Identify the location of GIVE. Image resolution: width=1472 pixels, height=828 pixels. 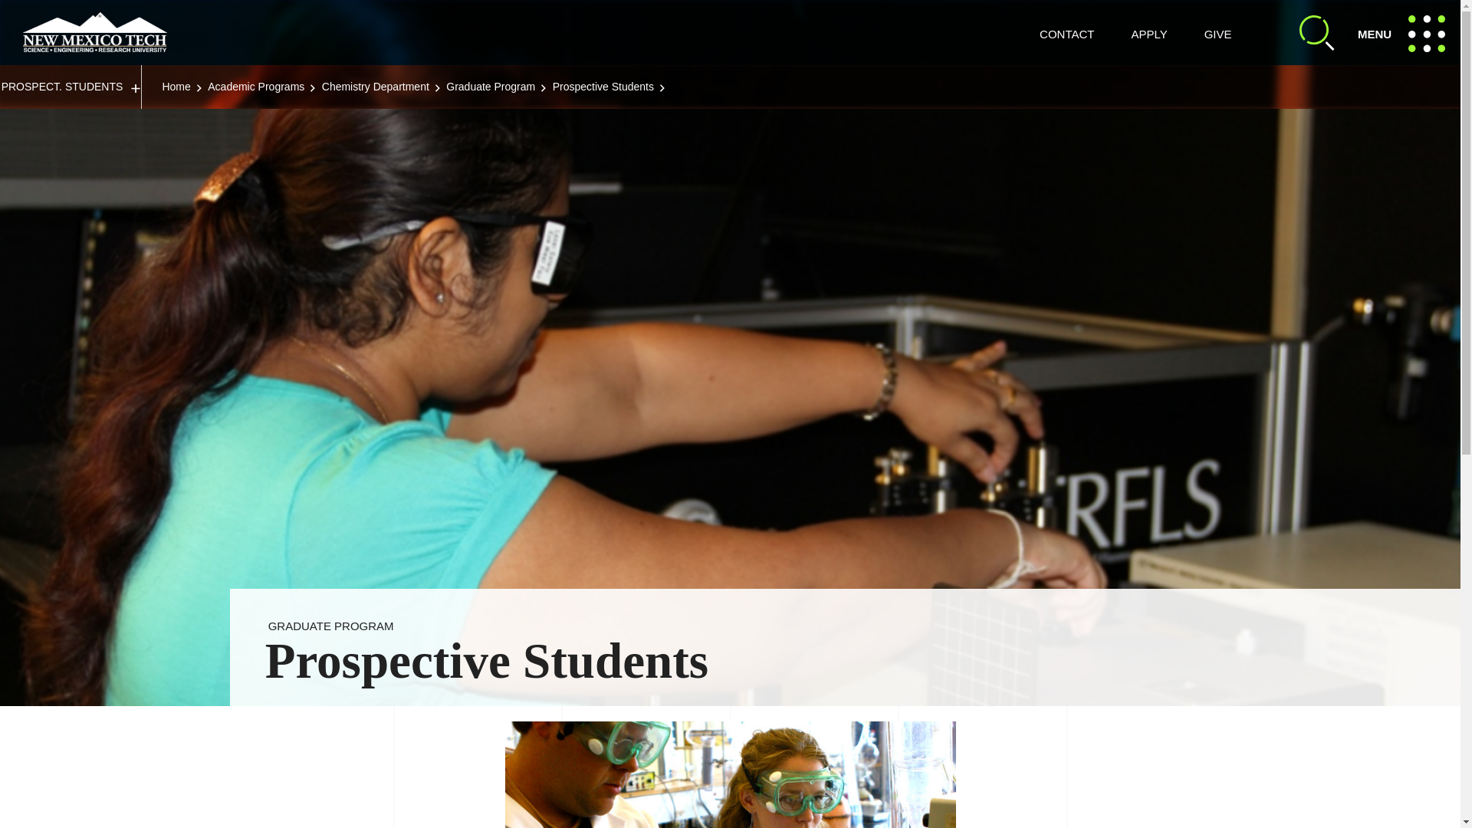
(1217, 34).